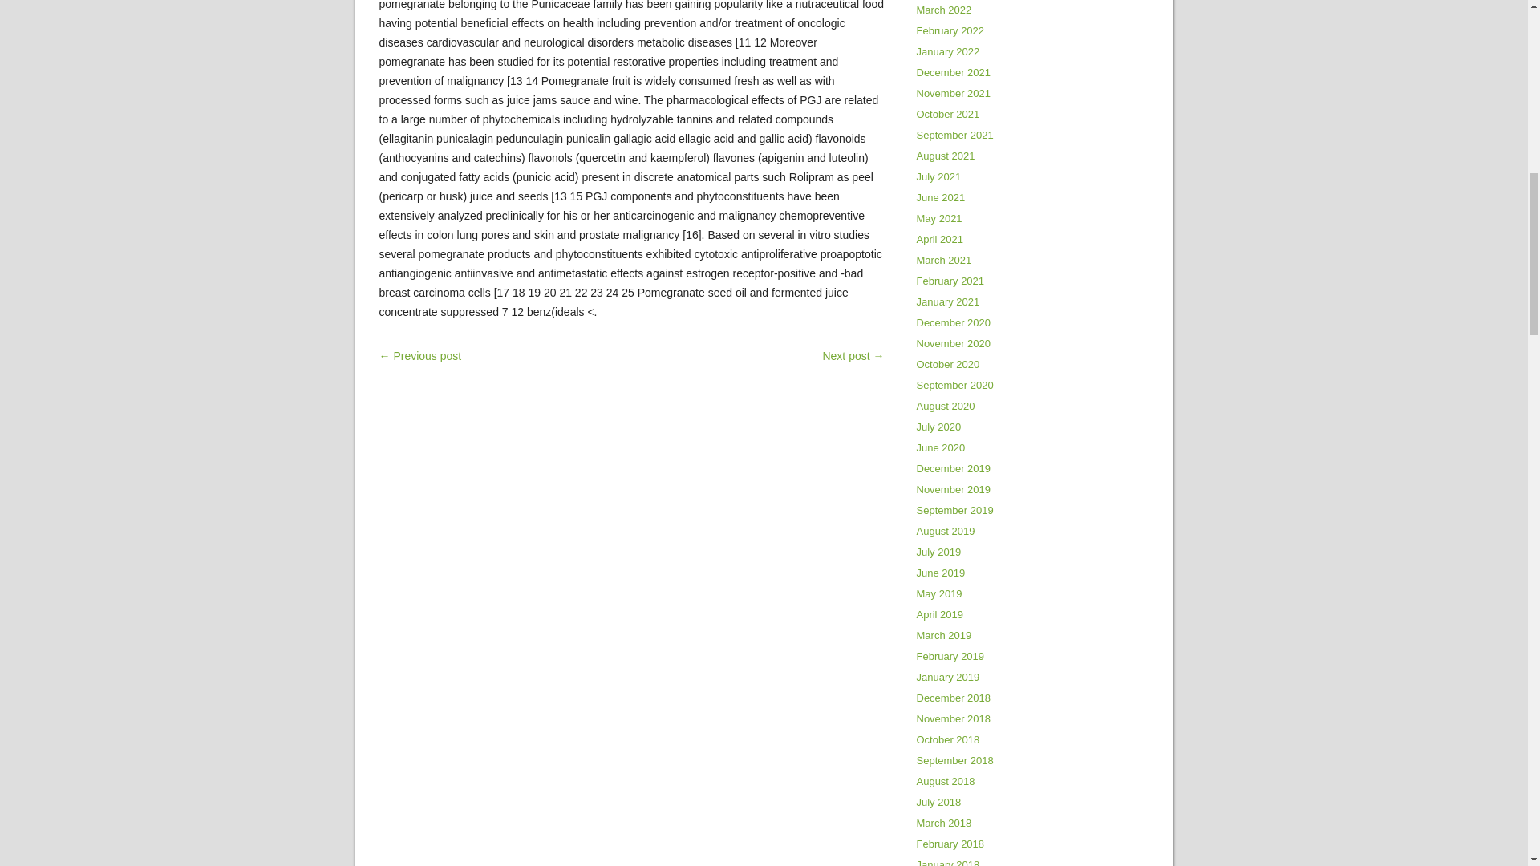  Describe the element at coordinates (953, 72) in the screenshot. I see `December 2021` at that location.